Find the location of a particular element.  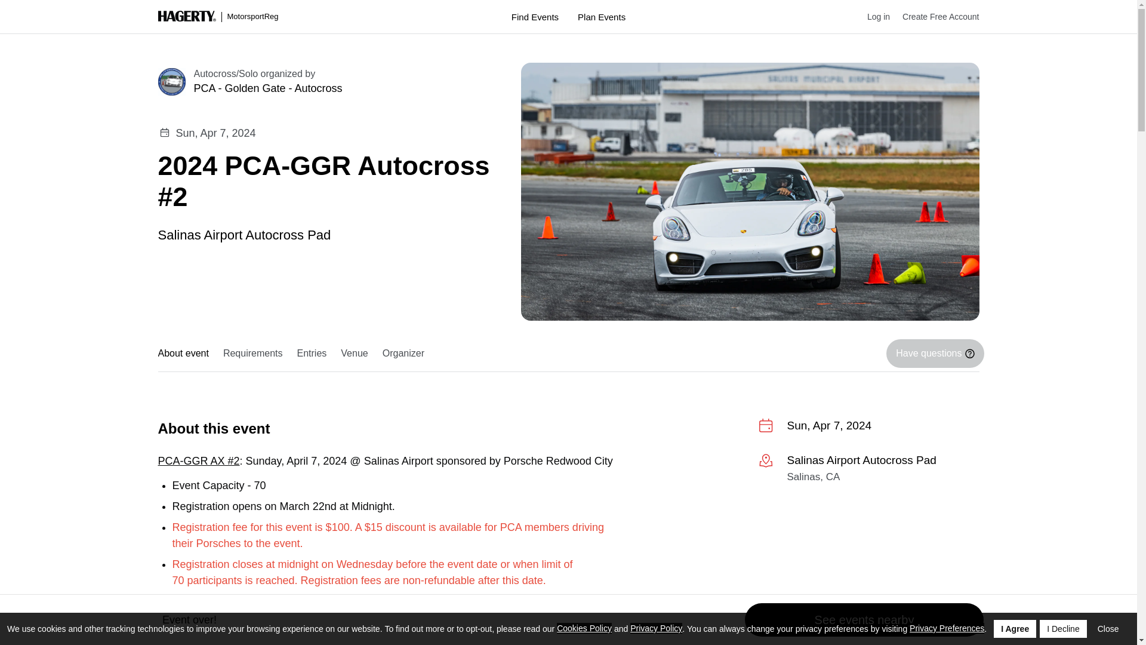

Find Events is located at coordinates (535, 17).